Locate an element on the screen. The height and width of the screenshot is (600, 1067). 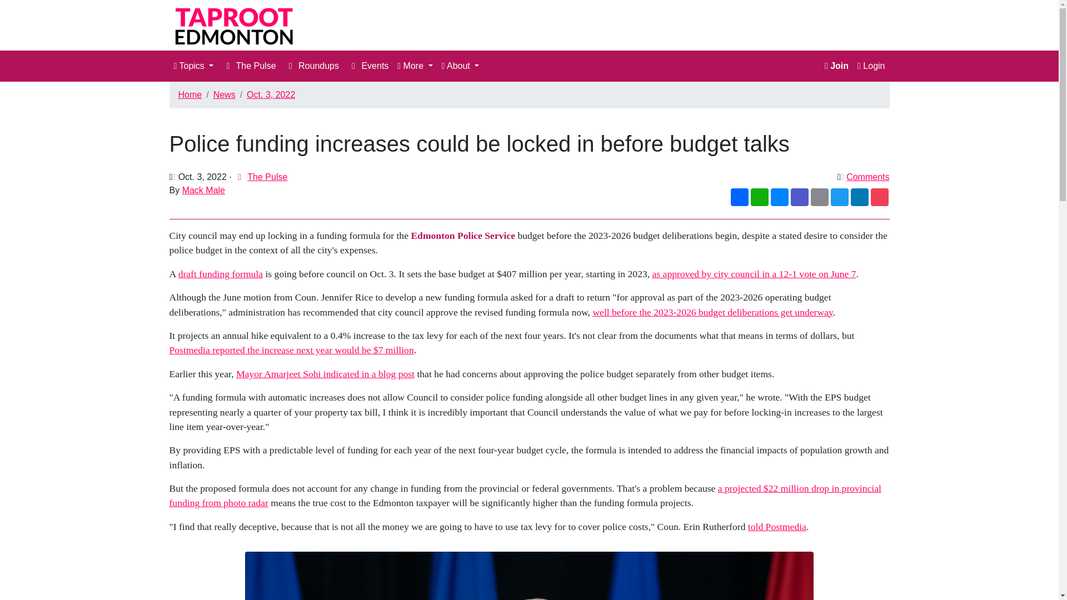
Home is located at coordinates (190, 94).